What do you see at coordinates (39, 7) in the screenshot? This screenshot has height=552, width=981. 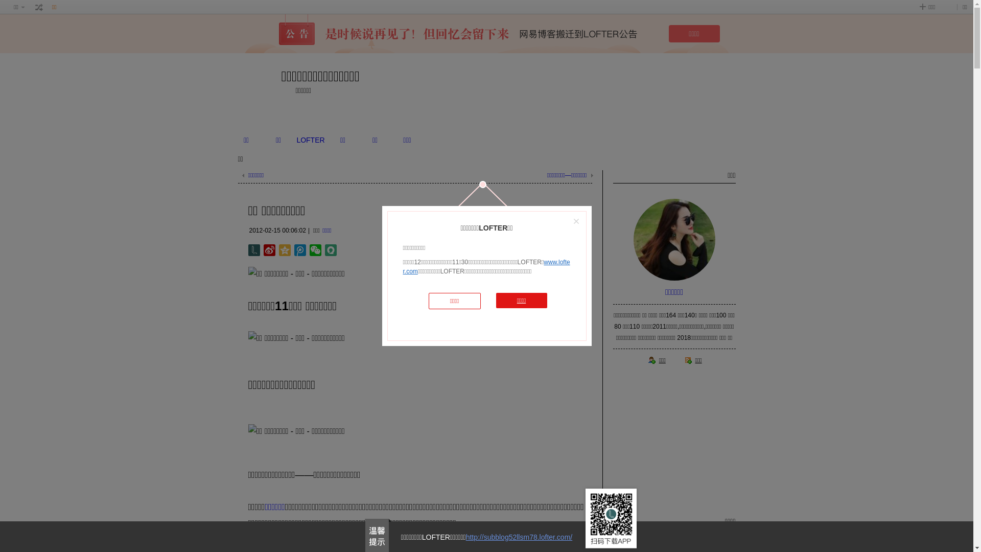 I see ` ` at bounding box center [39, 7].